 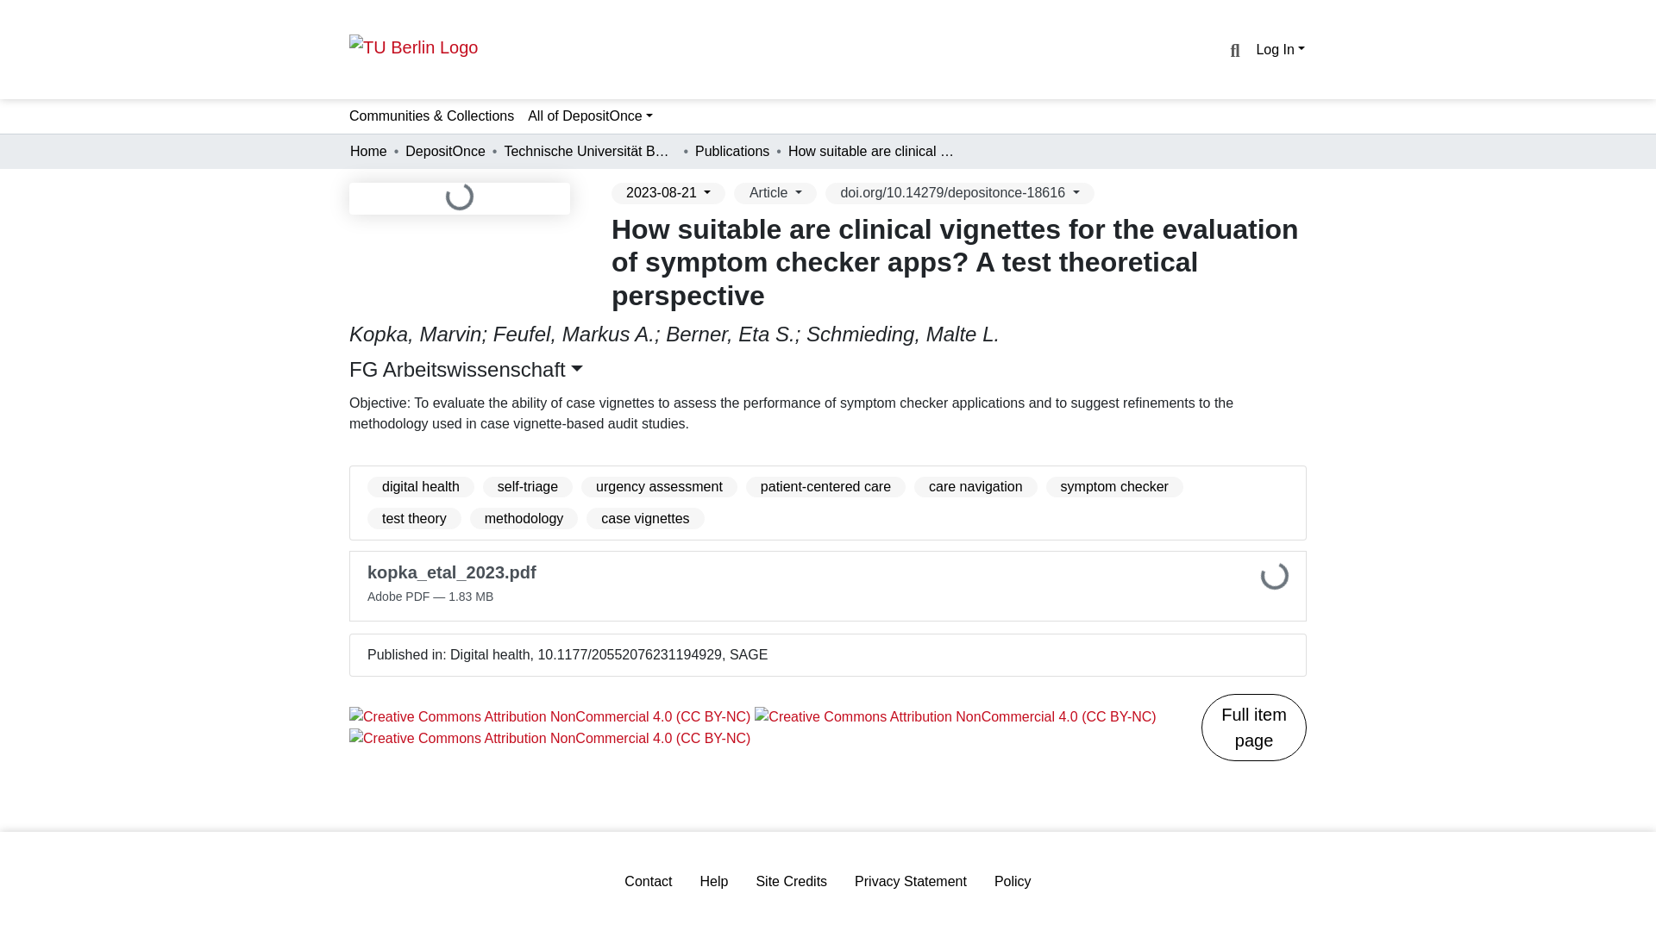 I want to click on All of DepositOnce, so click(x=590, y=116).